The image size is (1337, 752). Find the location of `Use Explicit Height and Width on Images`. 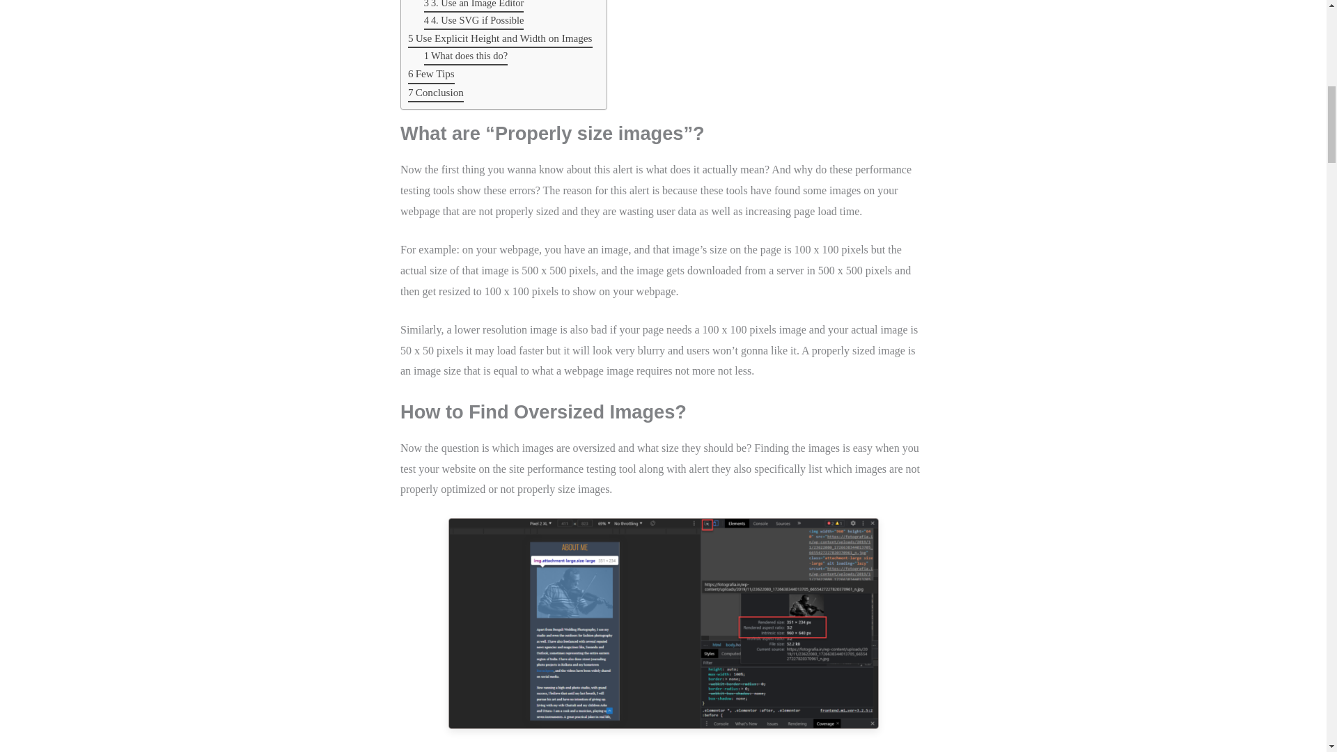

Use Explicit Height and Width on Images is located at coordinates (500, 39).